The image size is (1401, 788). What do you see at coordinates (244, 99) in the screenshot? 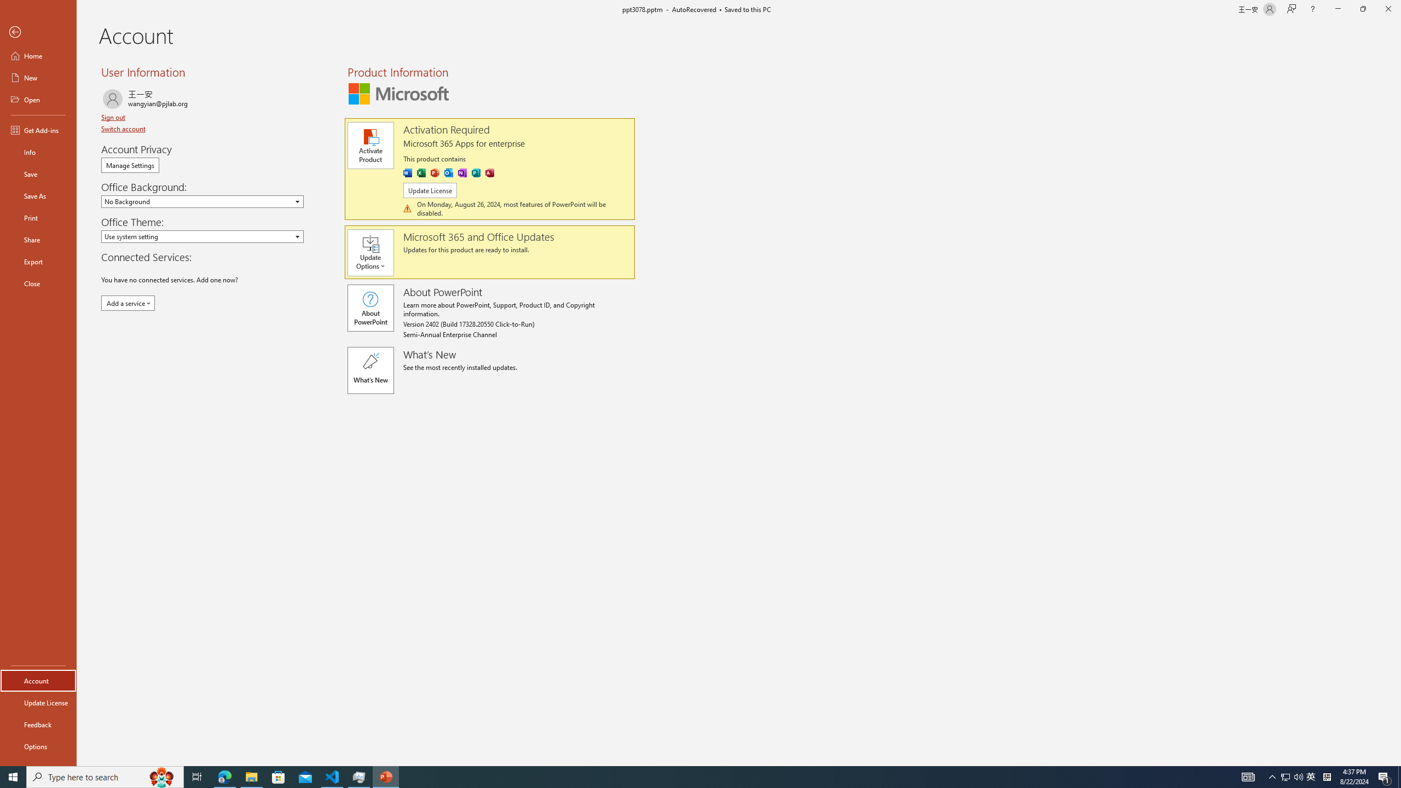
I see `Text Effects and Typography` at bounding box center [244, 99].